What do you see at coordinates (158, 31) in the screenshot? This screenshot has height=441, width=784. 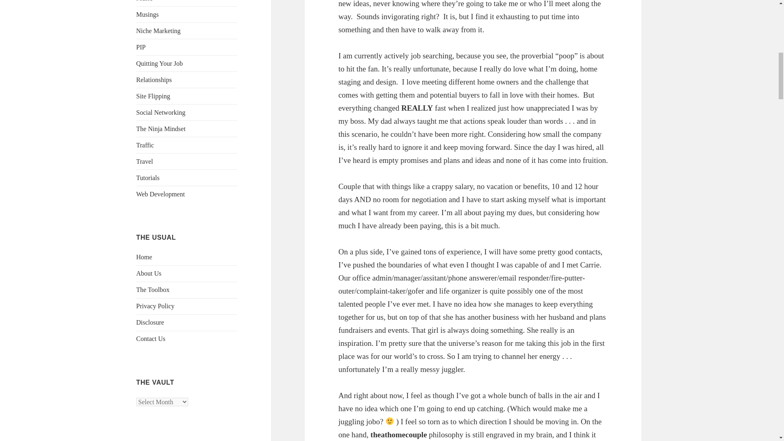 I see `Niche Marketing` at bounding box center [158, 31].